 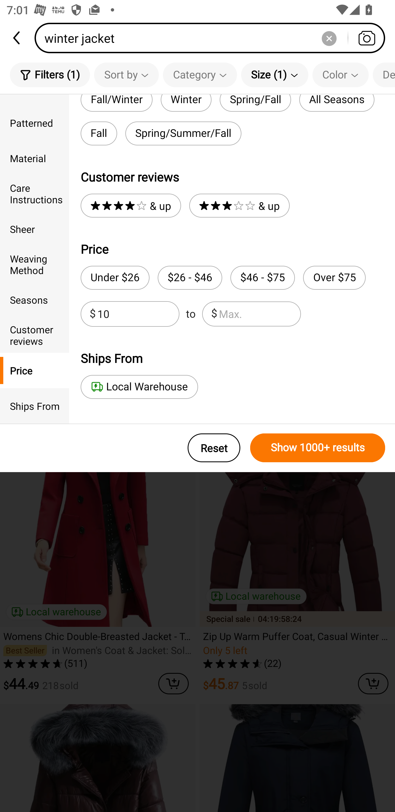 I want to click on Ships From, so click(x=35, y=406).